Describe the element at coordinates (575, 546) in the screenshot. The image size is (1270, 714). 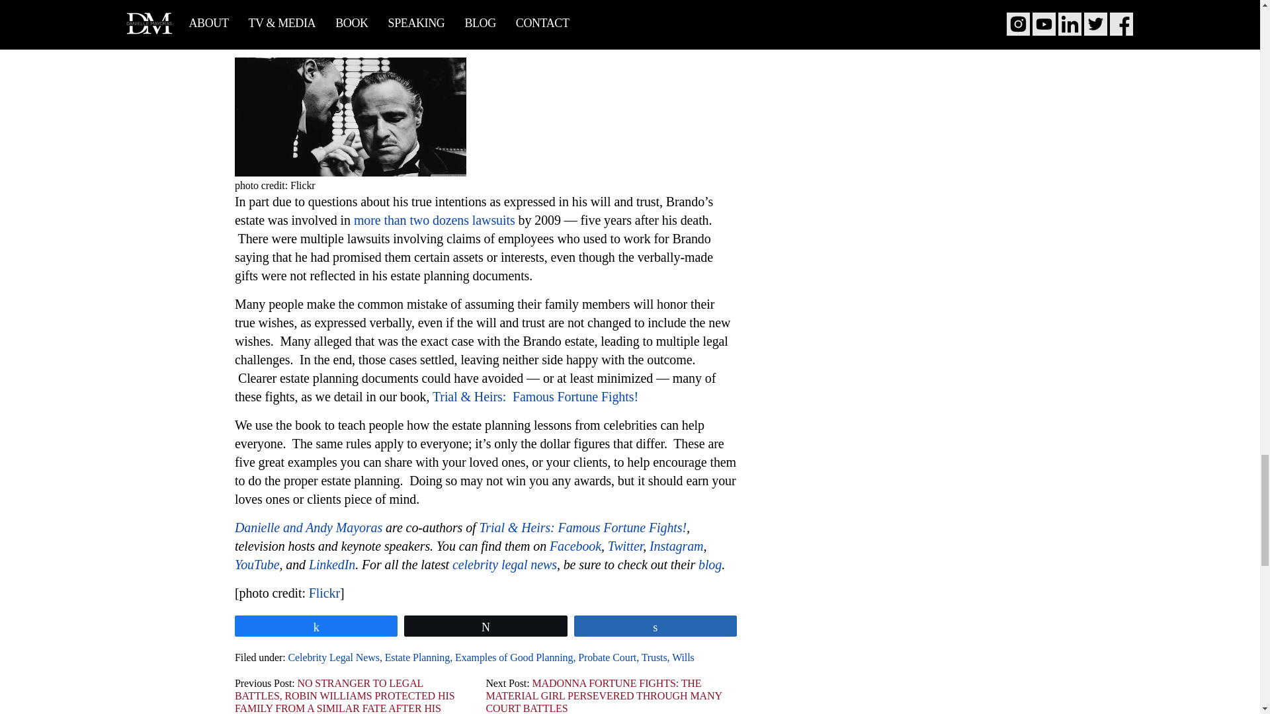
I see `Facebook` at that location.